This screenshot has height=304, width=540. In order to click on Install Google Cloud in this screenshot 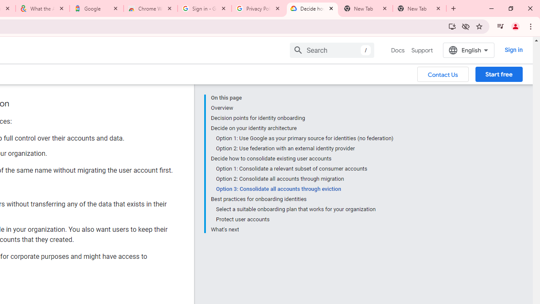, I will do `click(452, 26)`.